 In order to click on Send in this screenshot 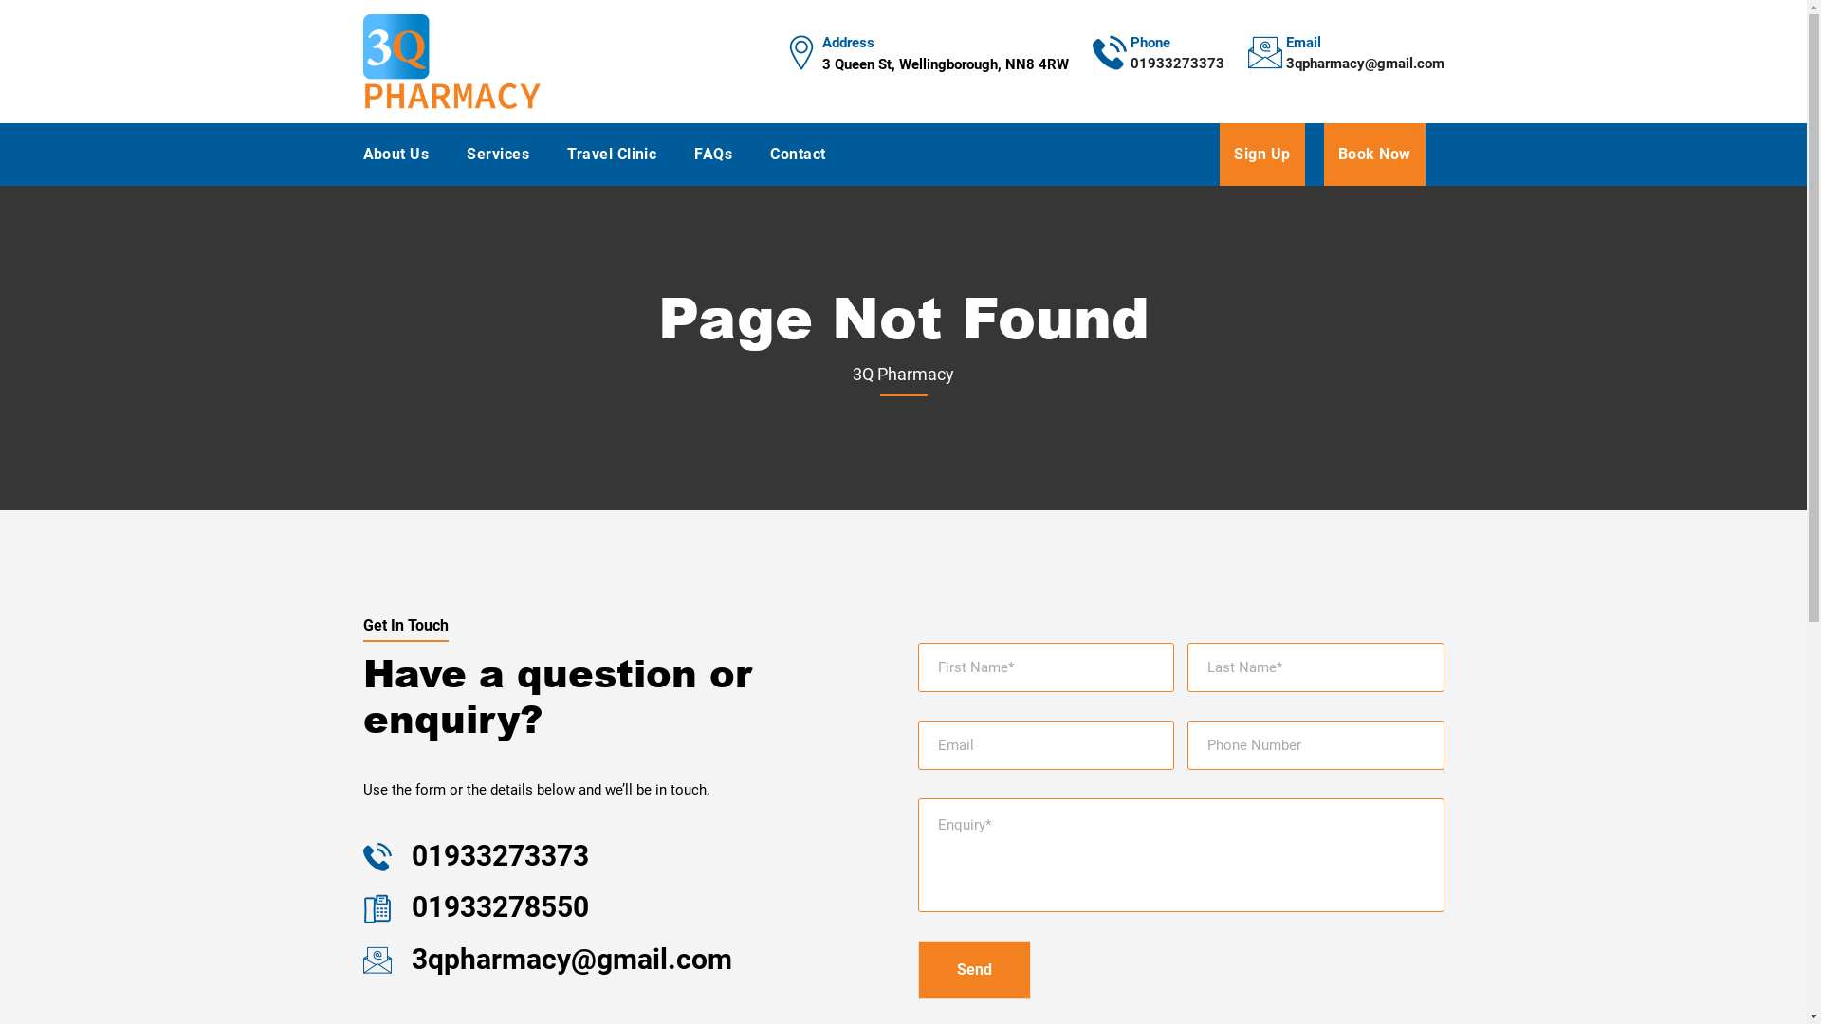, I will do `click(975, 970)`.